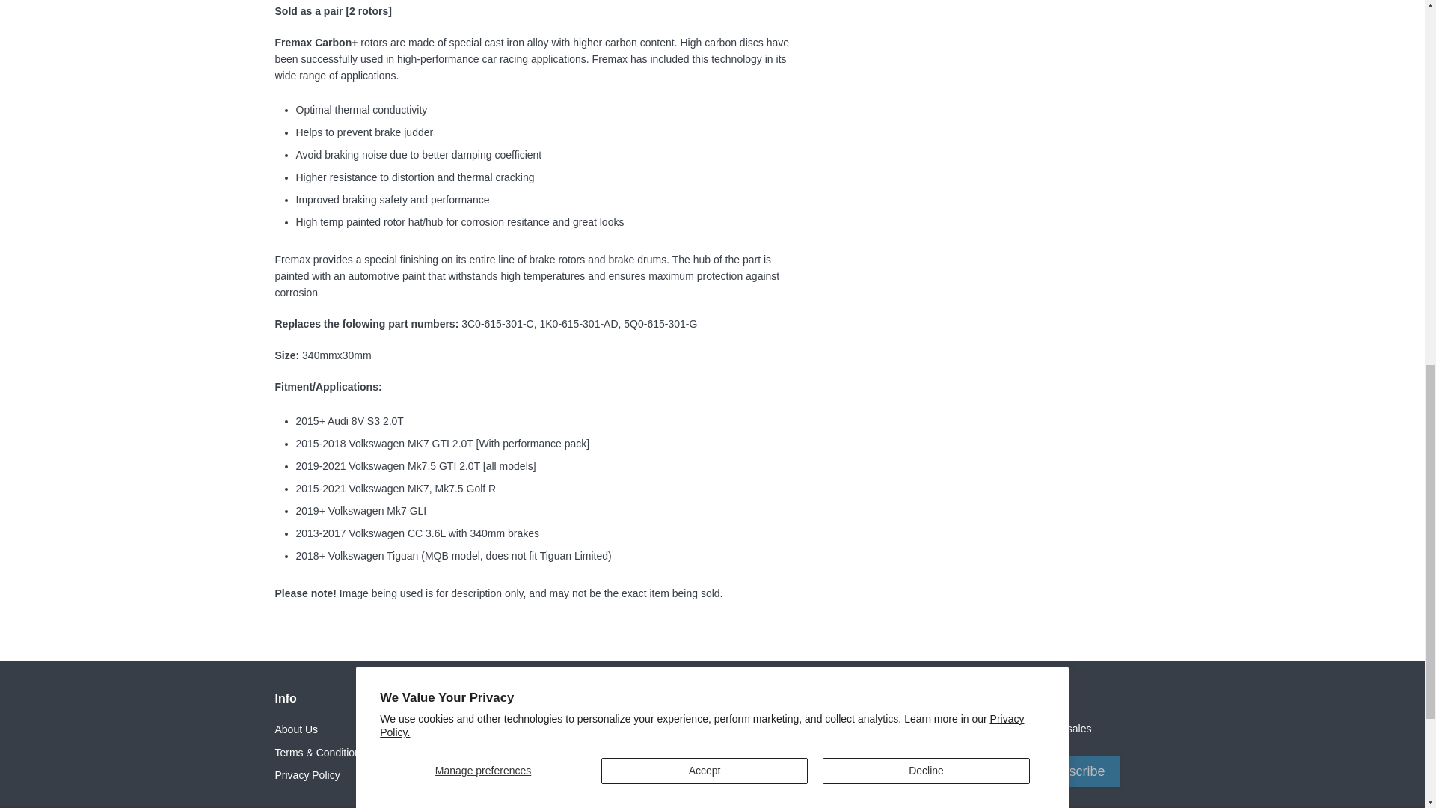 Image resolution: width=1436 pixels, height=808 pixels. What do you see at coordinates (757, 37) in the screenshot?
I see `1` at bounding box center [757, 37].